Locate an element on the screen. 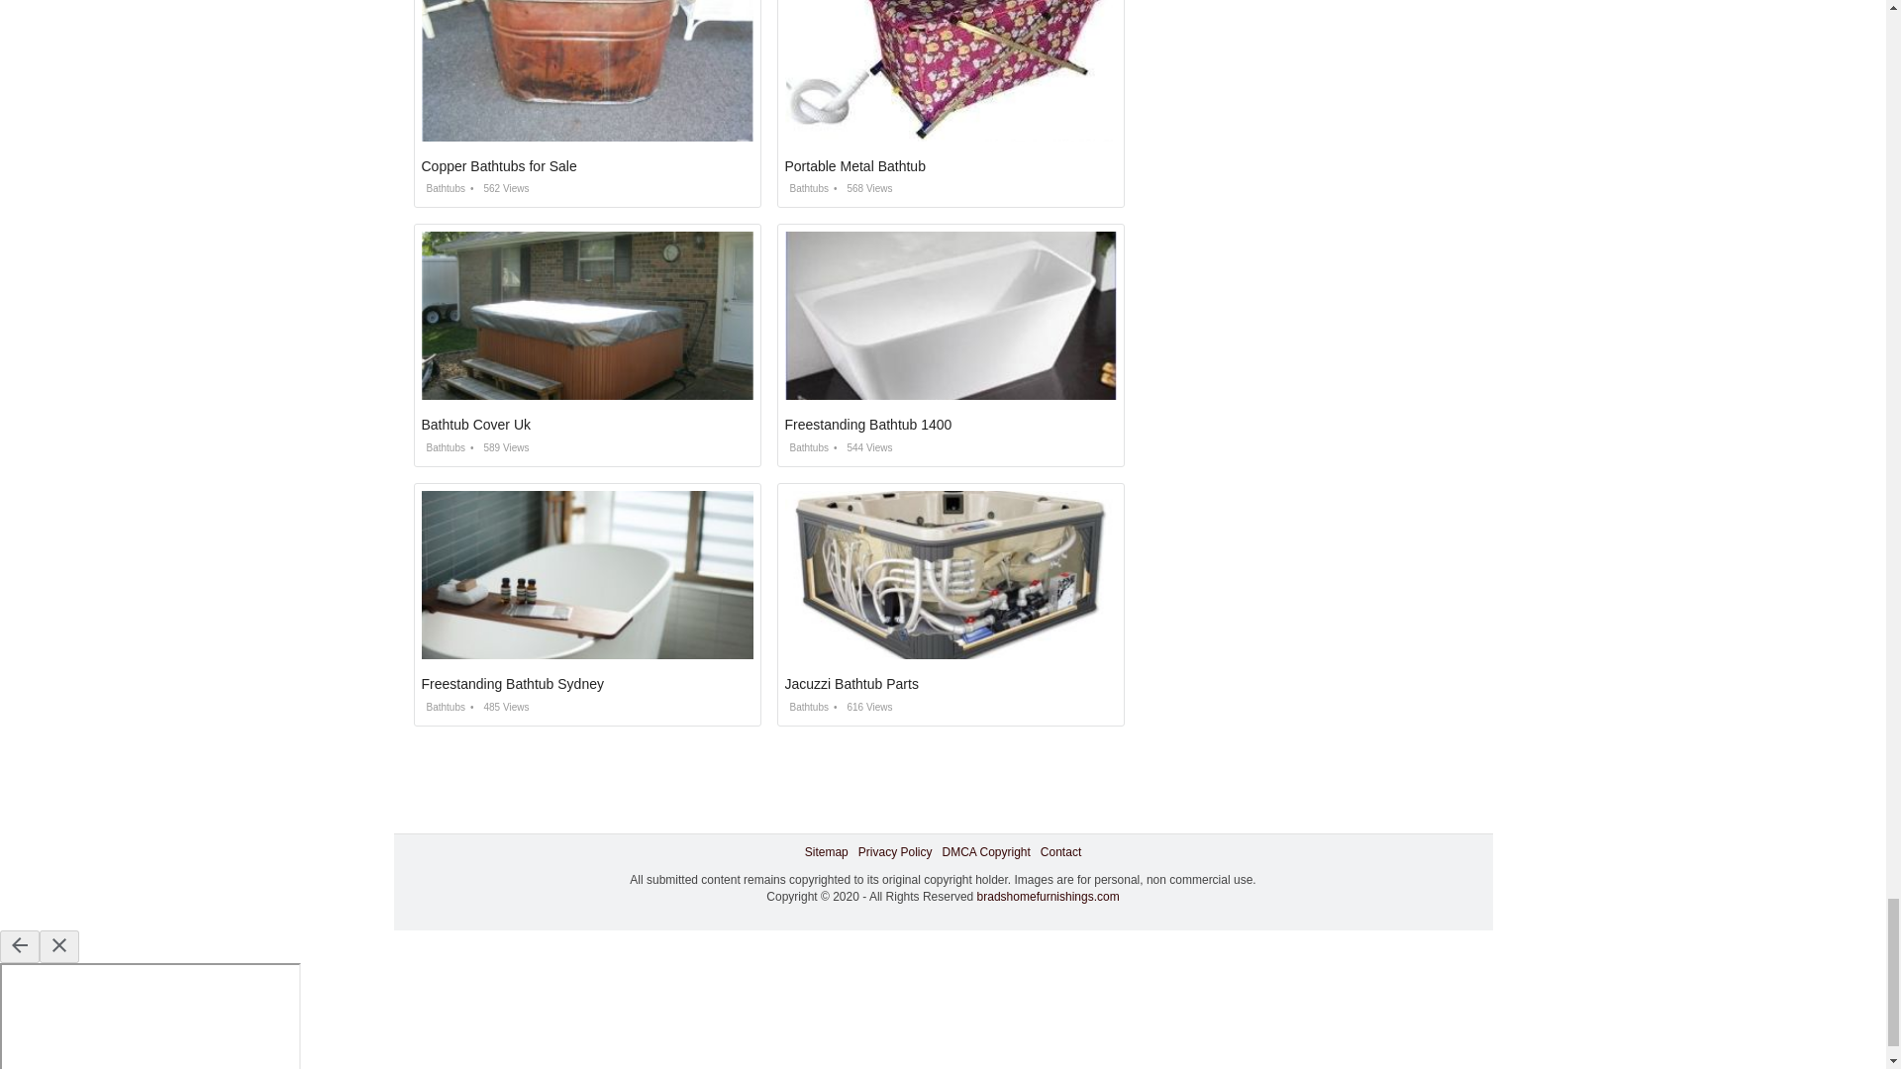 The height and width of the screenshot is (1069, 1901). Freestanding Bathtub 1400 is located at coordinates (867, 425).